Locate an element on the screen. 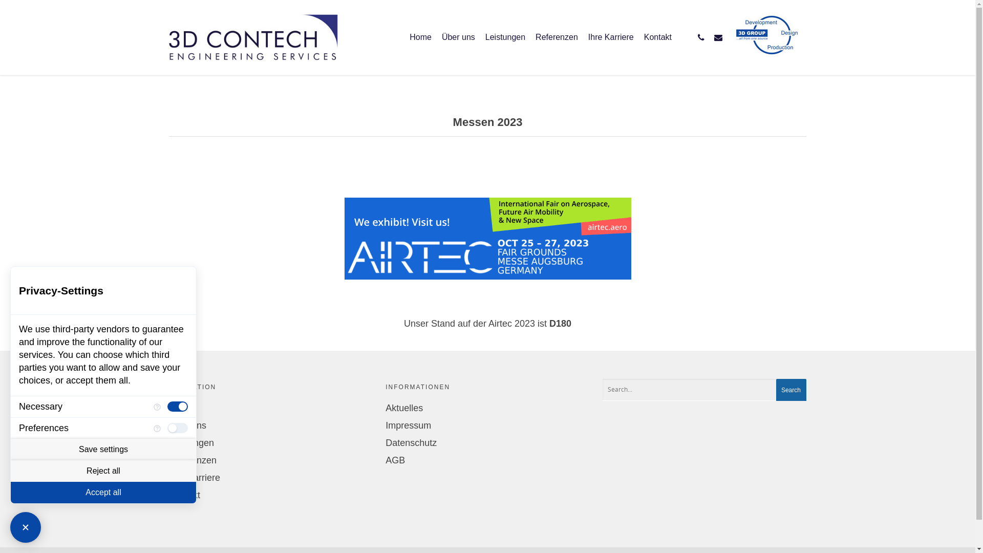  Aktuelles is located at coordinates (487, 408).